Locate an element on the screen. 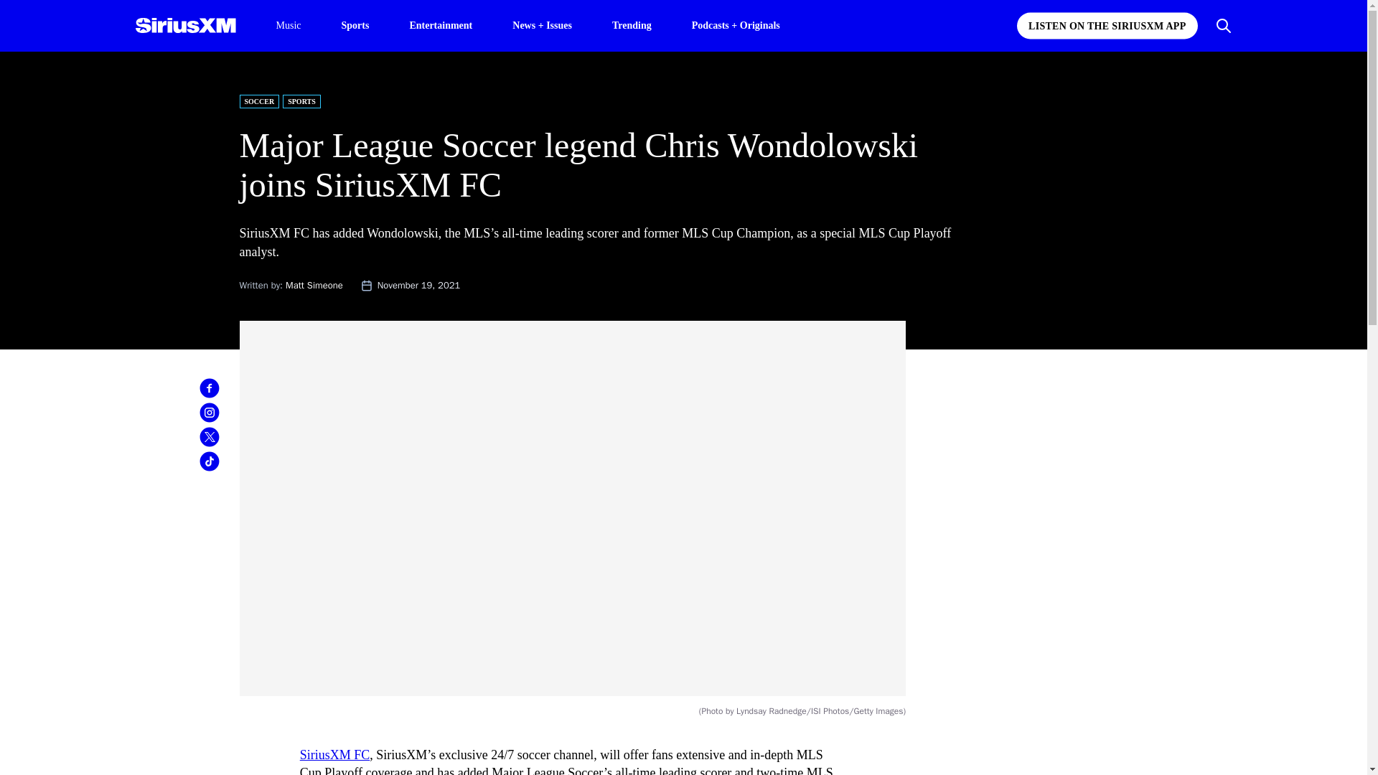  Entertainment is located at coordinates (441, 24).